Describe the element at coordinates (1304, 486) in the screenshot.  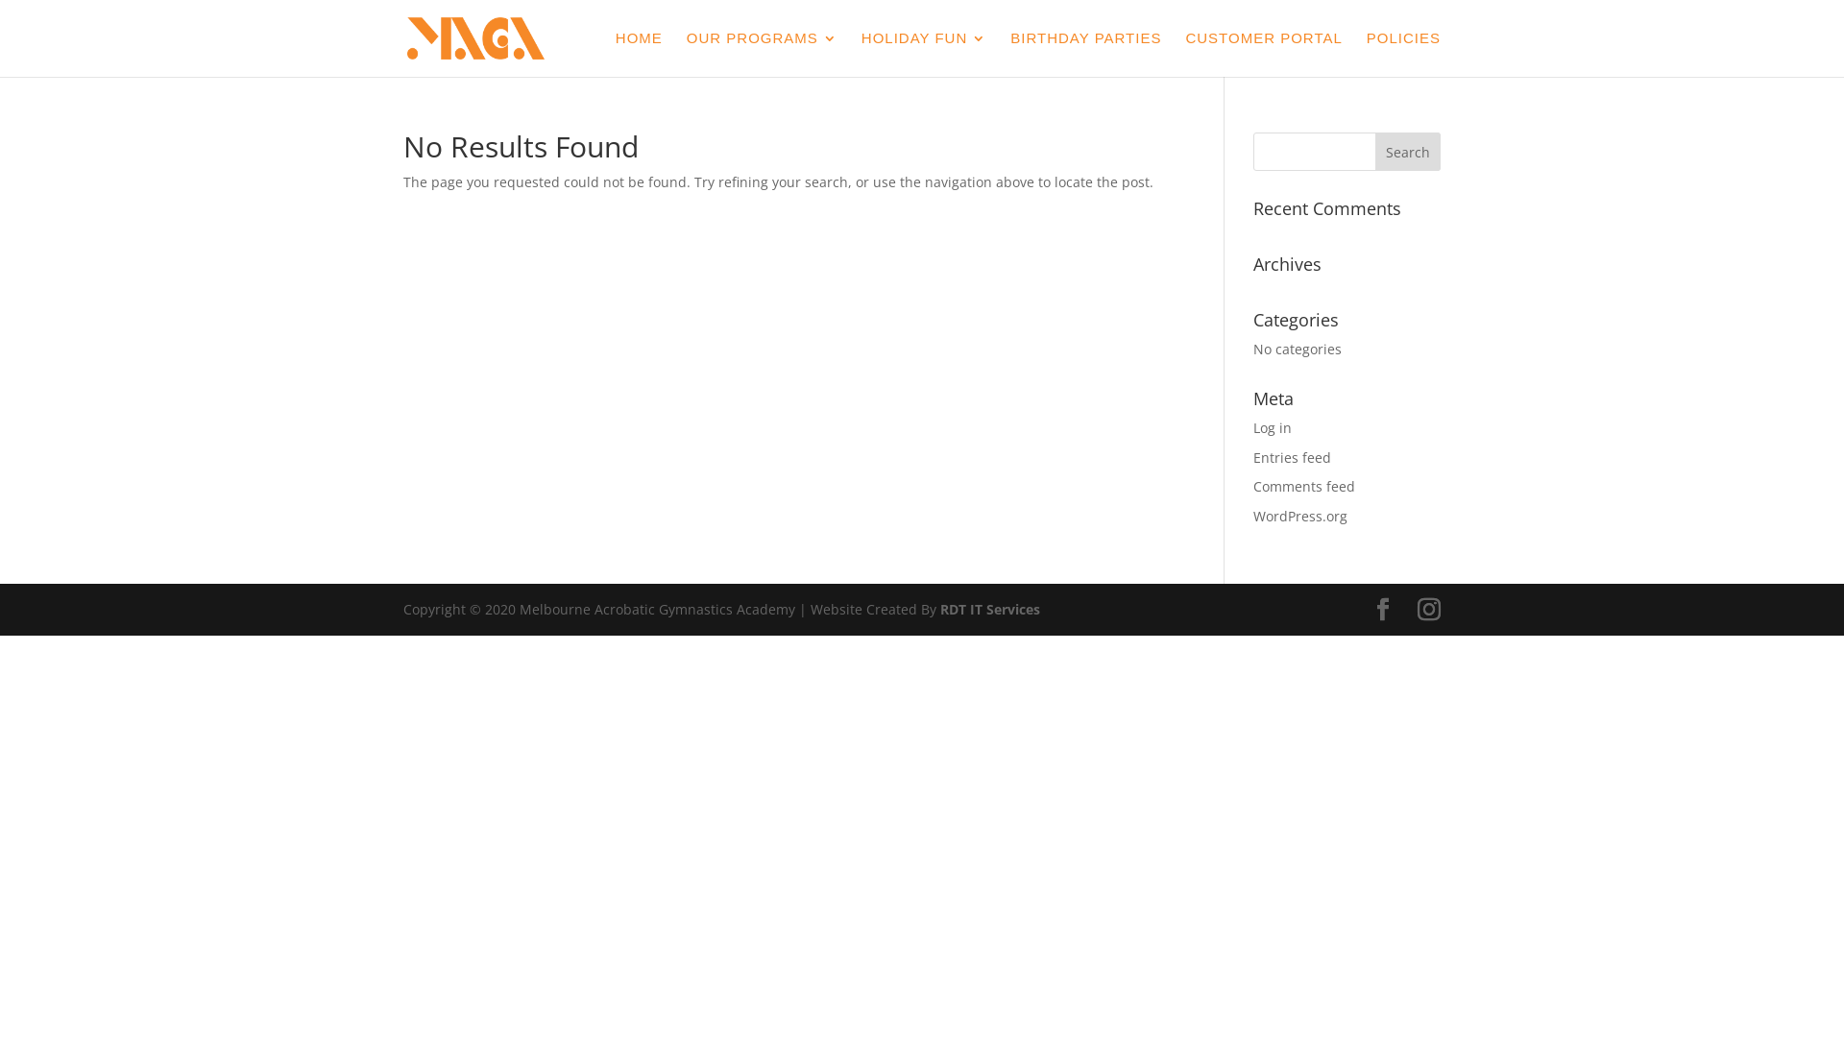
I see `Comments feed` at that location.